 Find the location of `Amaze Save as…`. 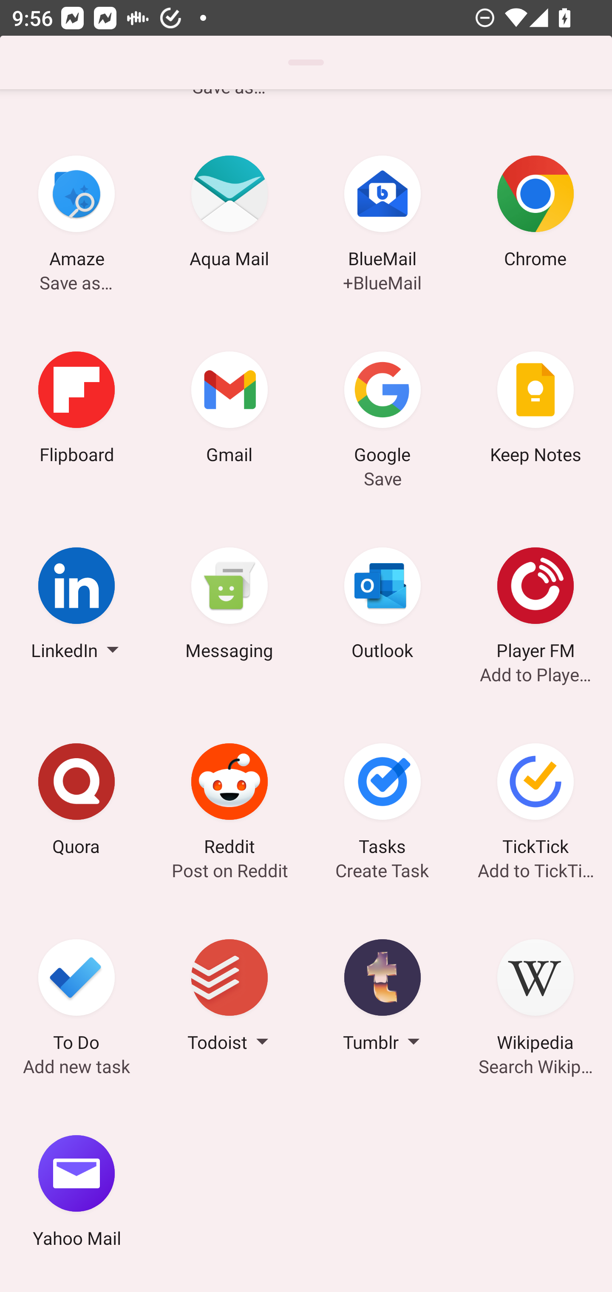

Amaze Save as… is located at coordinates (76, 214).